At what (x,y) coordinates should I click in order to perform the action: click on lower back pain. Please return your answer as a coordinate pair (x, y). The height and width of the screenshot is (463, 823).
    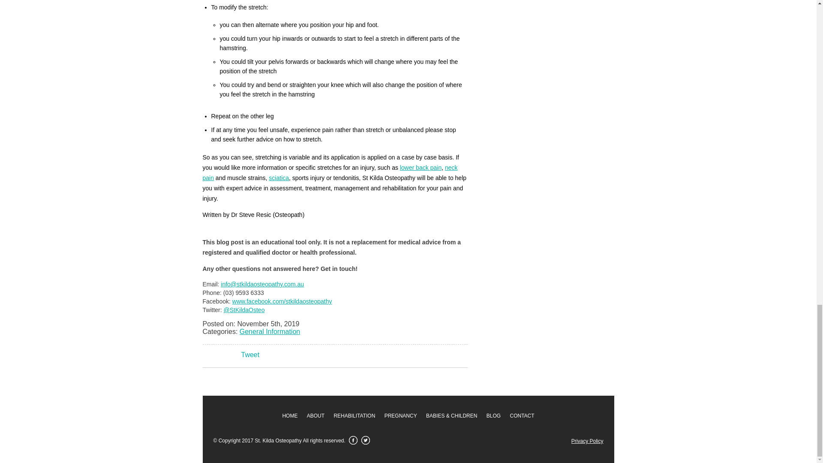
    Looking at the image, I should click on (421, 167).